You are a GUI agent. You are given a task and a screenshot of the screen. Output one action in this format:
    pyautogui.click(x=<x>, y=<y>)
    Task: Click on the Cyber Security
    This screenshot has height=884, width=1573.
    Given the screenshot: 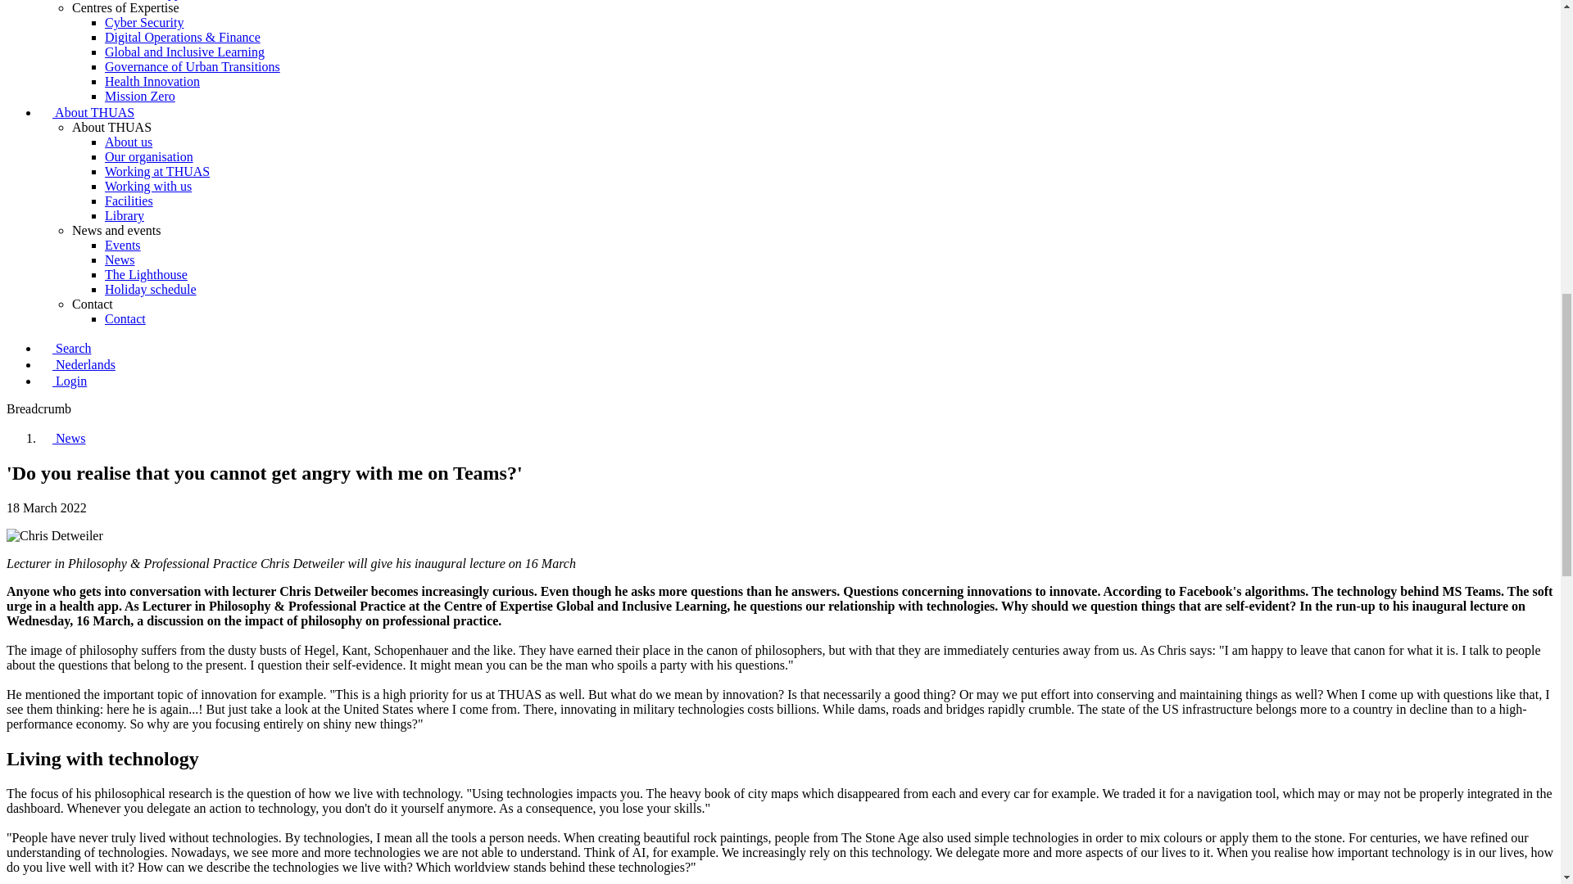 What is the action you would take?
    pyautogui.click(x=144, y=22)
    